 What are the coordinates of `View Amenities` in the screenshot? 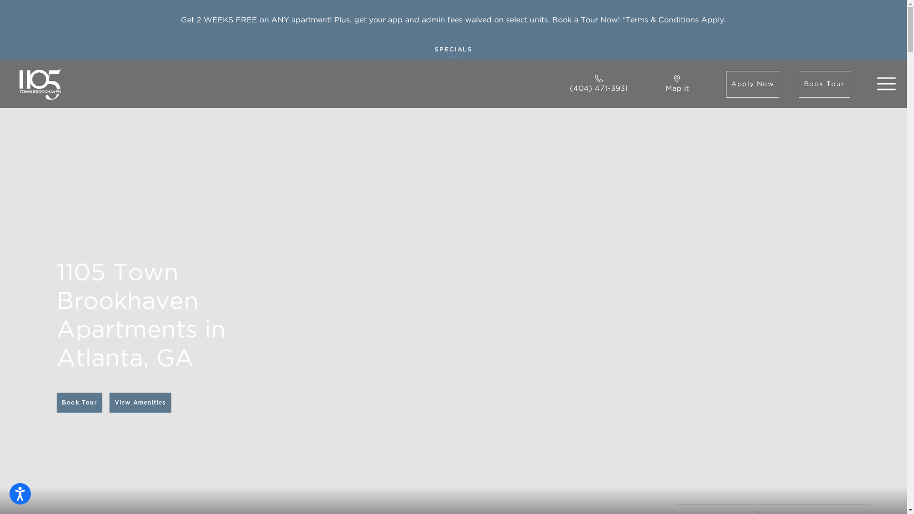 It's located at (140, 403).